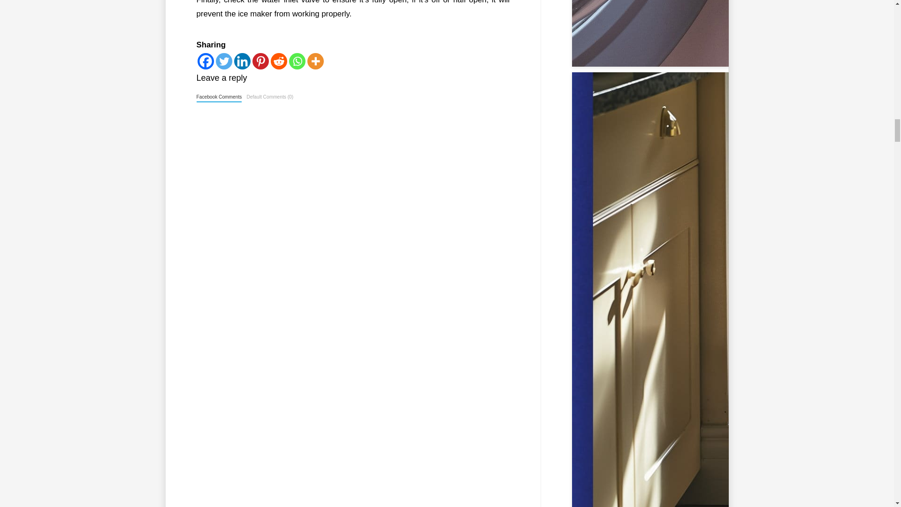 The height and width of the screenshot is (507, 901). What do you see at coordinates (224, 61) in the screenshot?
I see `Twitter` at bounding box center [224, 61].